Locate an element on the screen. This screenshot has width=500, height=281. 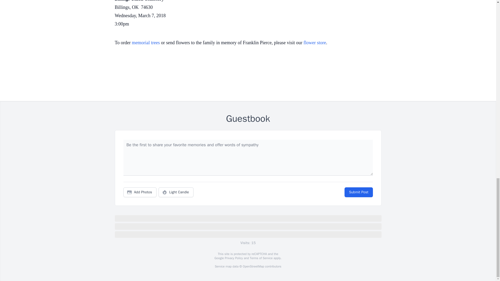
Terms of Service is located at coordinates (261, 258).